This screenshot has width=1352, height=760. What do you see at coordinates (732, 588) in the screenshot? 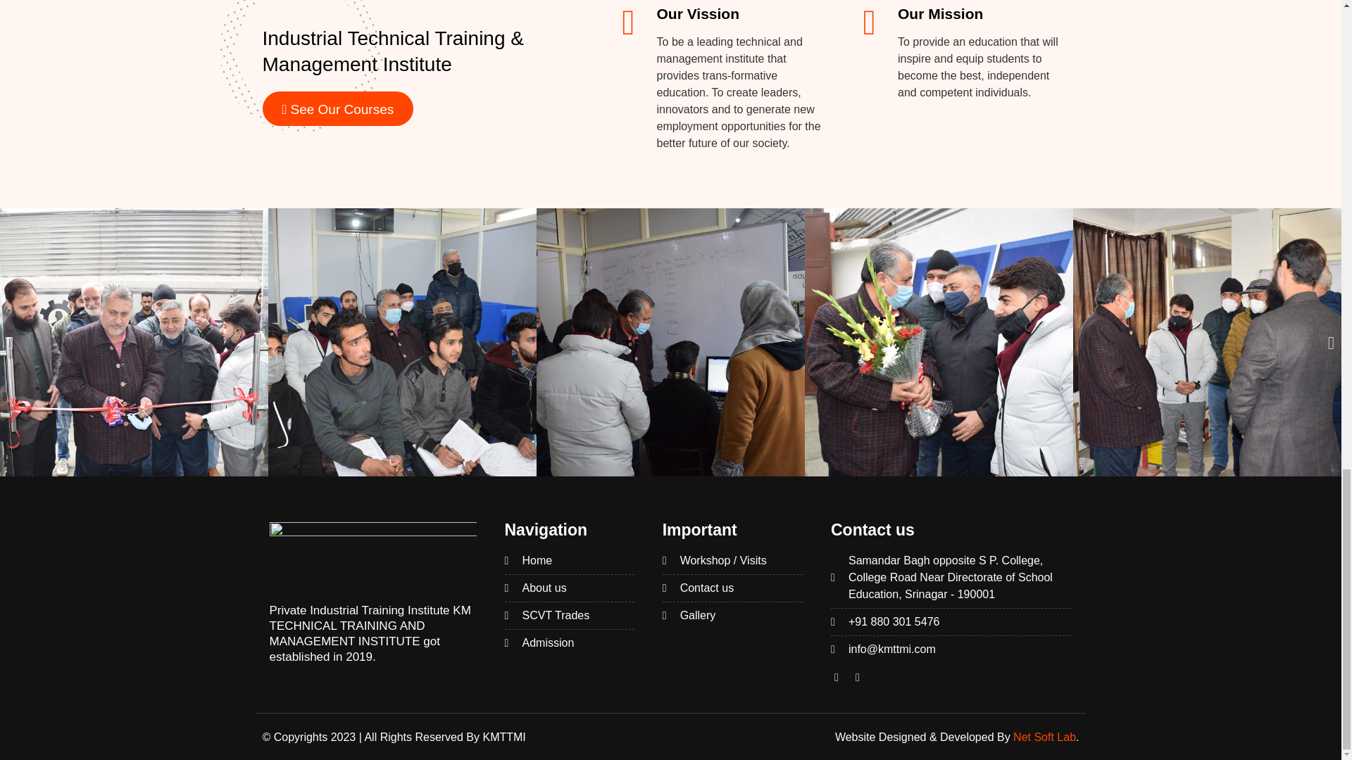
I see `Contact us` at bounding box center [732, 588].